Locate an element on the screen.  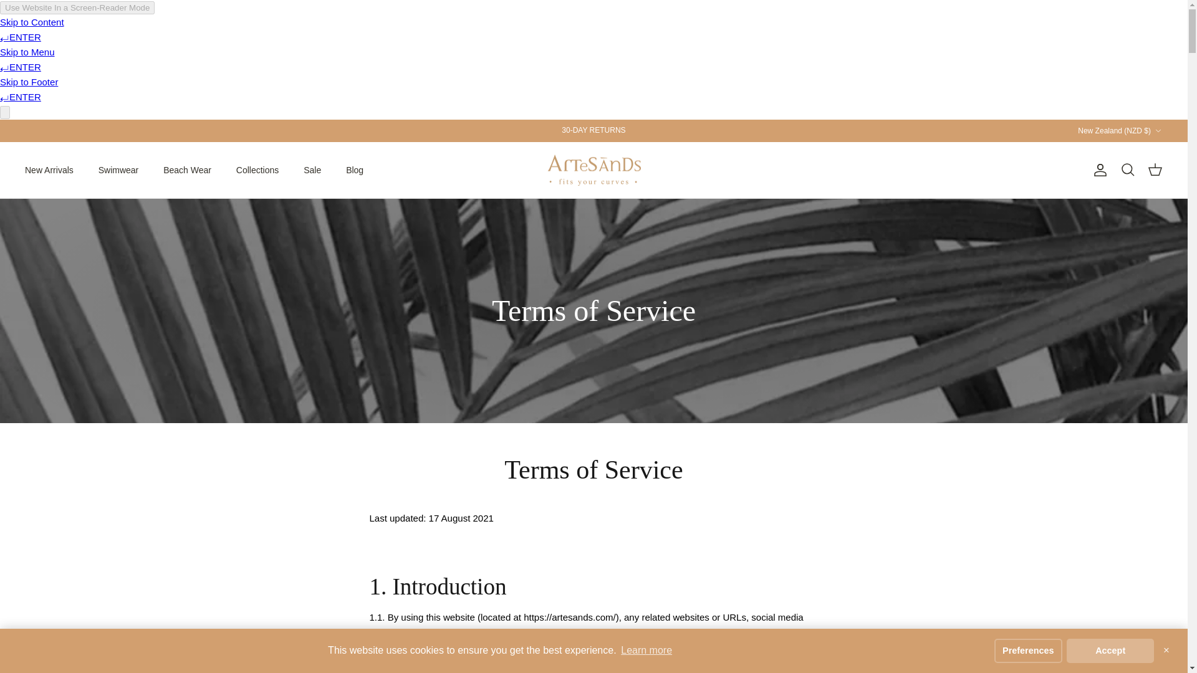
Cart is located at coordinates (1155, 170).